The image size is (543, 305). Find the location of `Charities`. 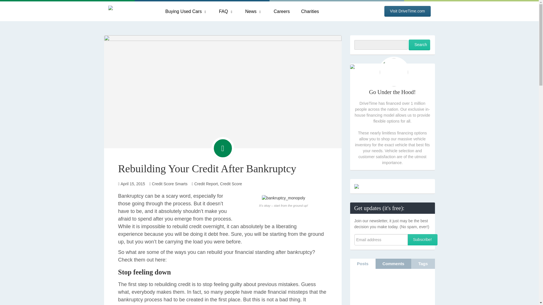

Charities is located at coordinates (310, 11).